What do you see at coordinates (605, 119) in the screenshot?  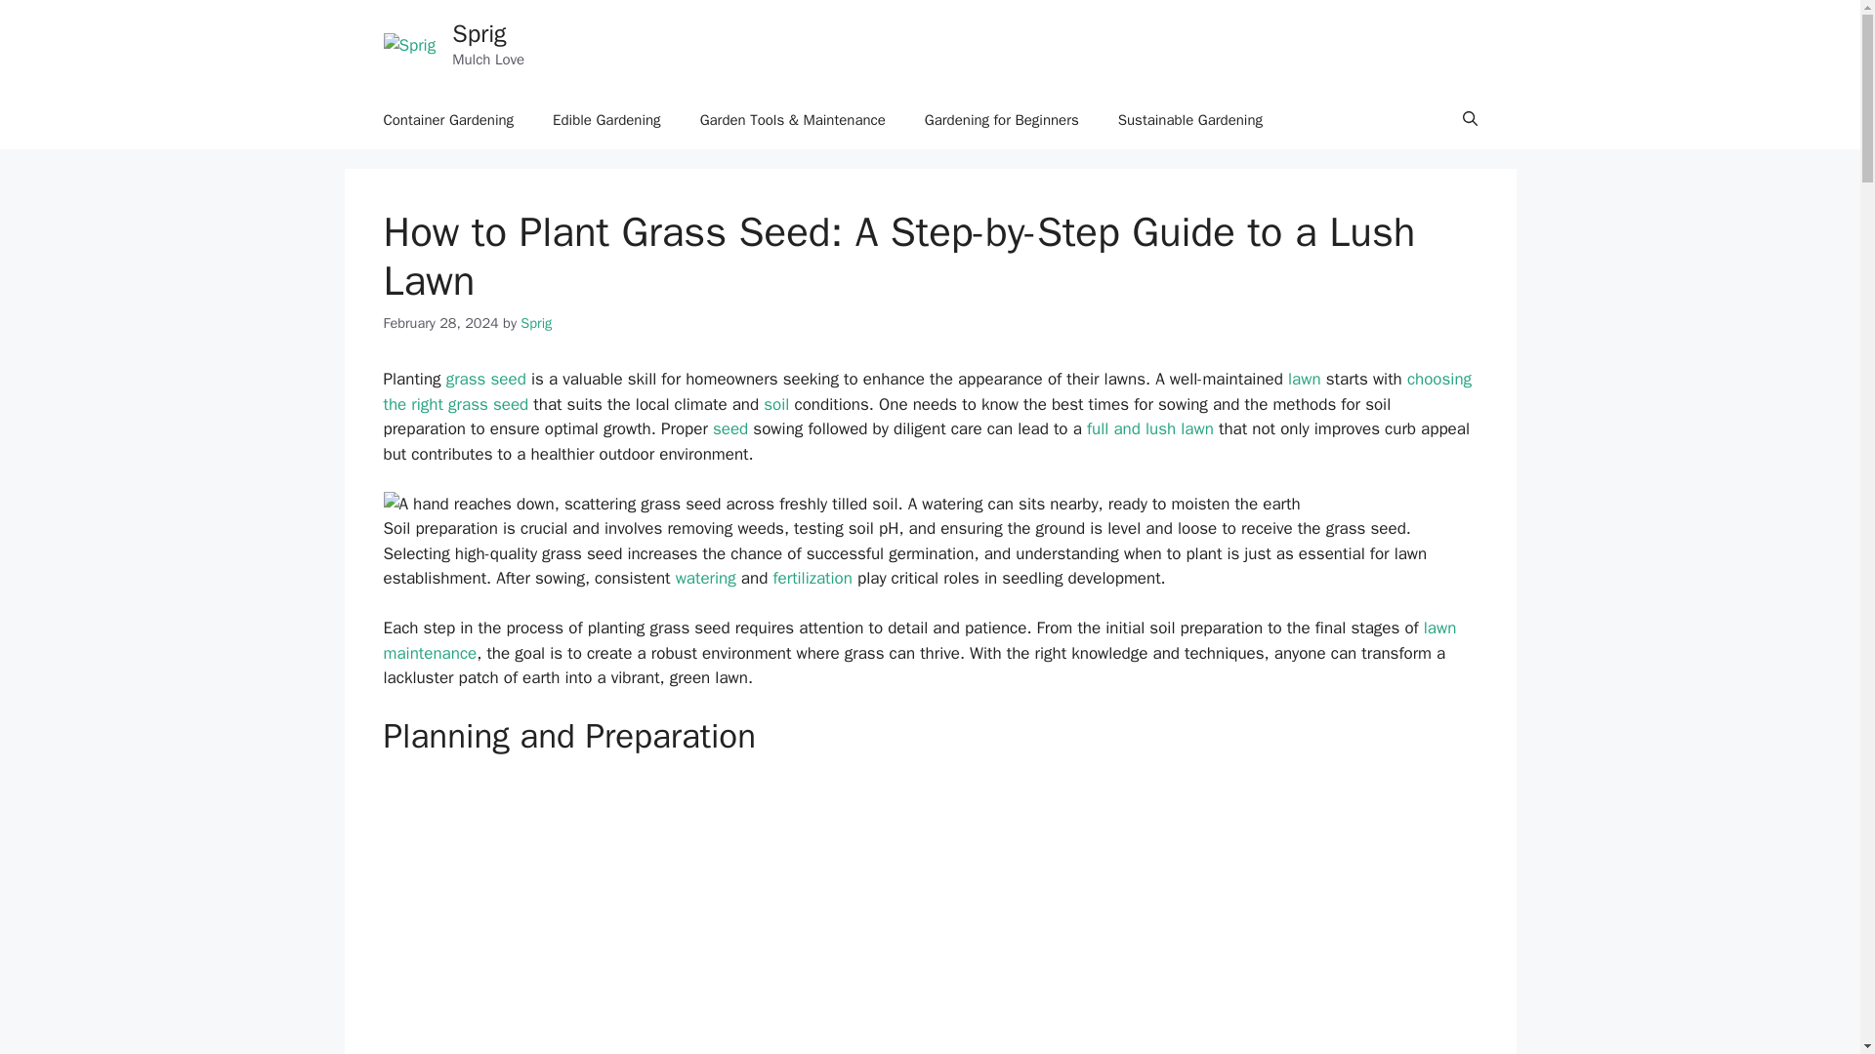 I see `Edible Gardening` at bounding box center [605, 119].